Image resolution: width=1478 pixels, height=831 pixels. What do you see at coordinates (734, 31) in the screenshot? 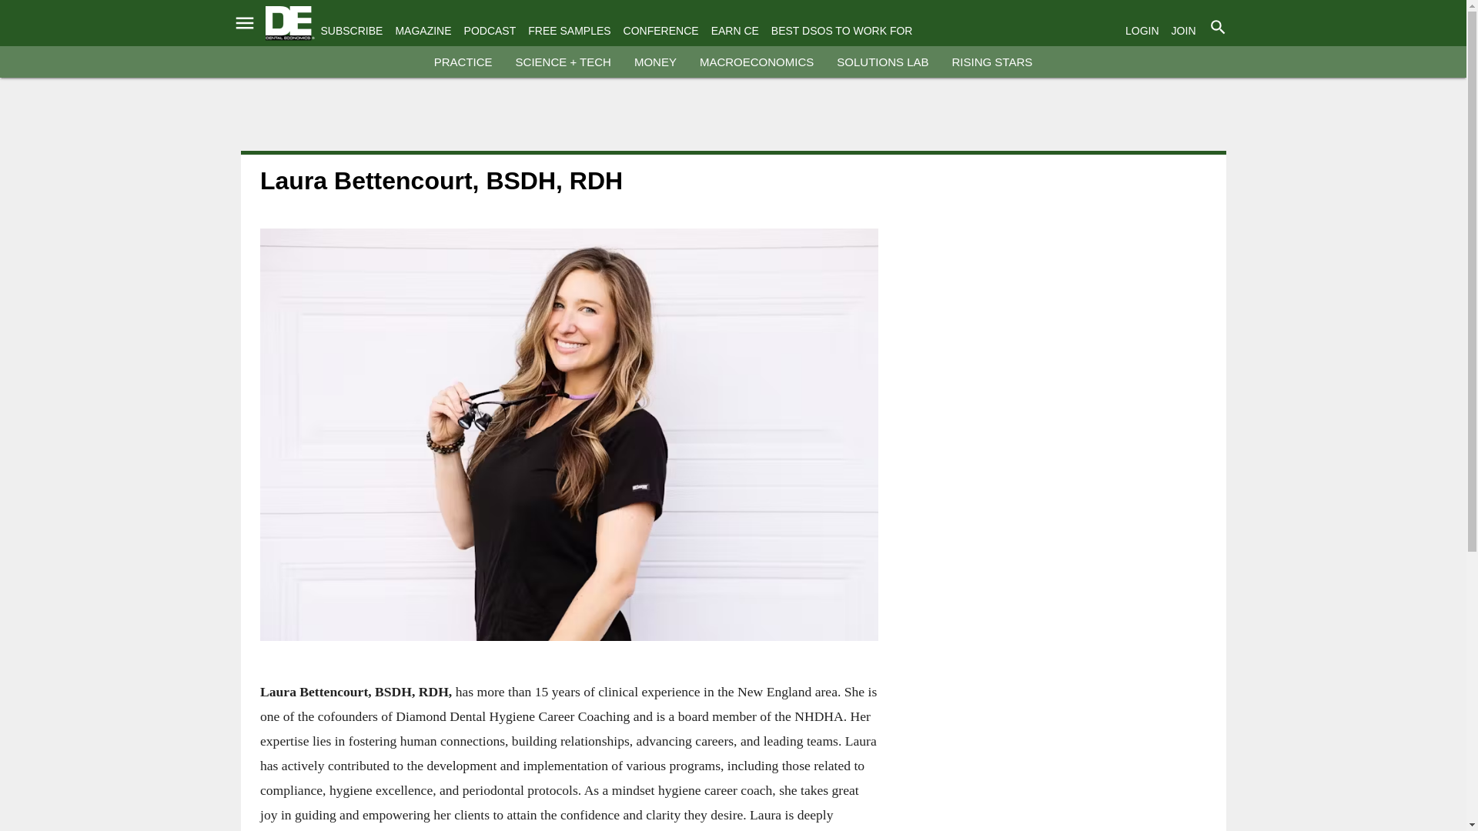
I see `EARN CE` at bounding box center [734, 31].